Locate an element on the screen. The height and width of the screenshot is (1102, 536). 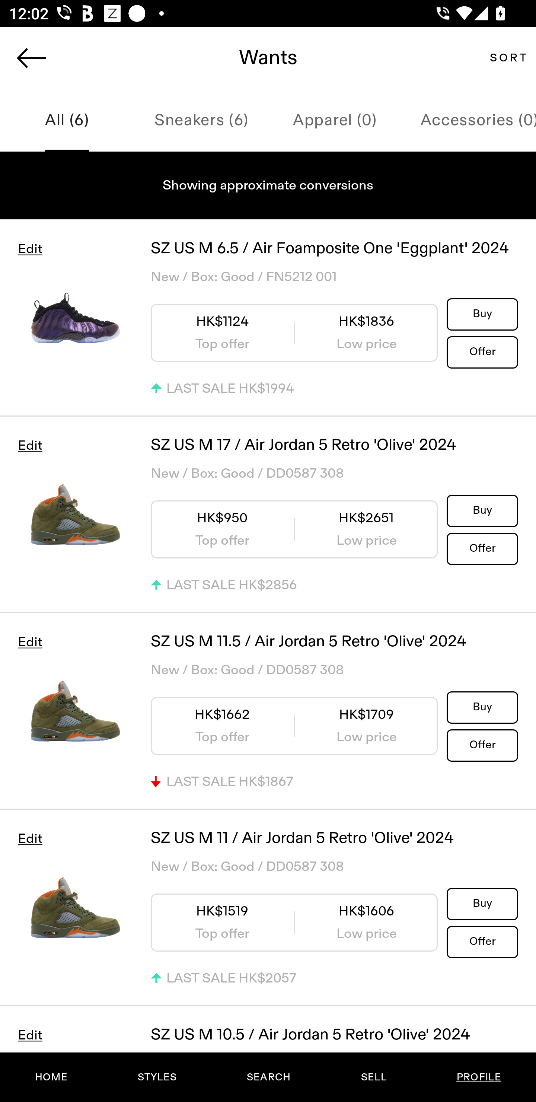
Apparel (0) is located at coordinates (335, 121).